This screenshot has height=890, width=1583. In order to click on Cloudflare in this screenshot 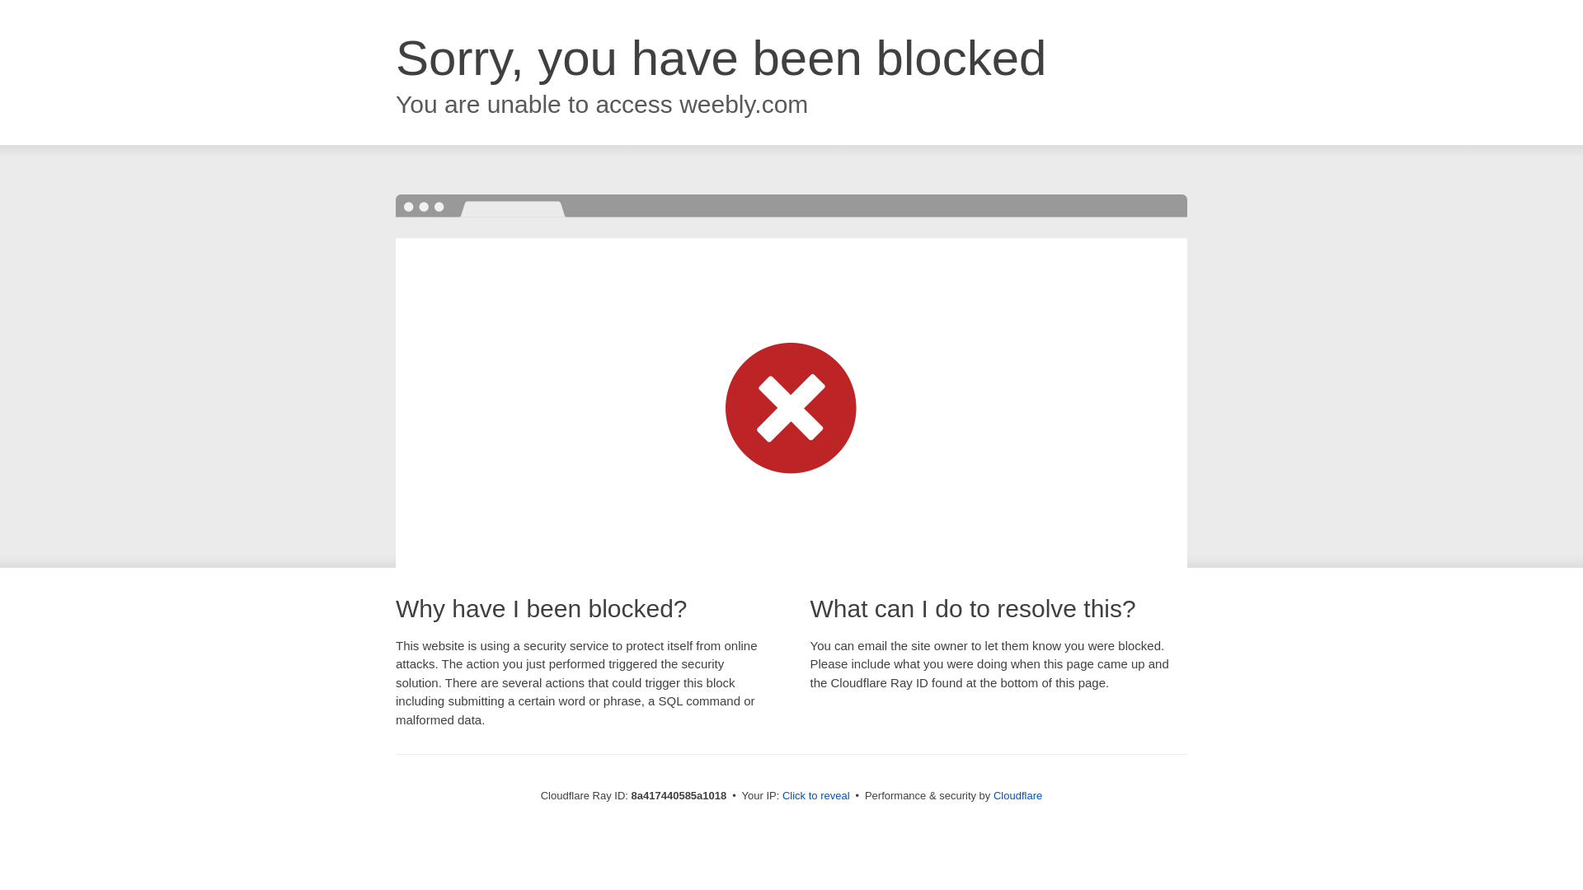, I will do `click(1017, 795)`.